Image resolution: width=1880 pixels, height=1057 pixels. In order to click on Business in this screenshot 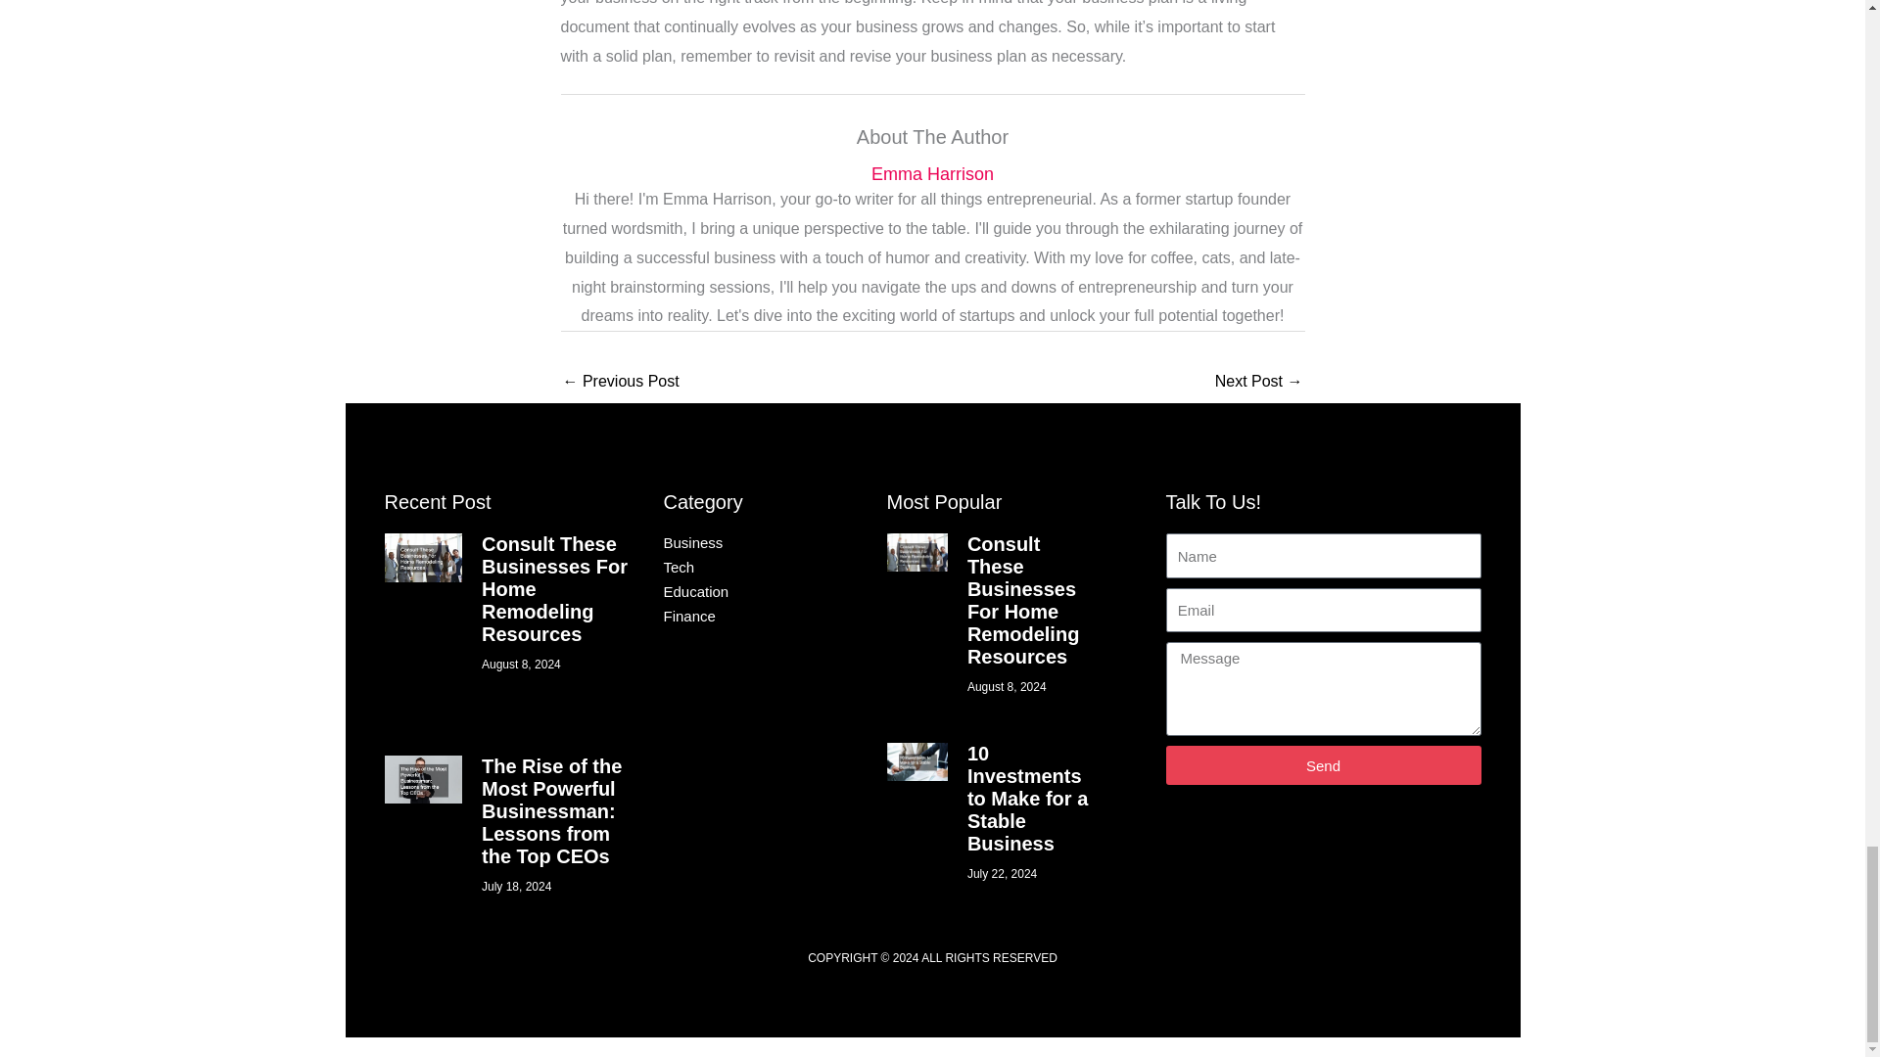, I will do `click(742, 542)`.